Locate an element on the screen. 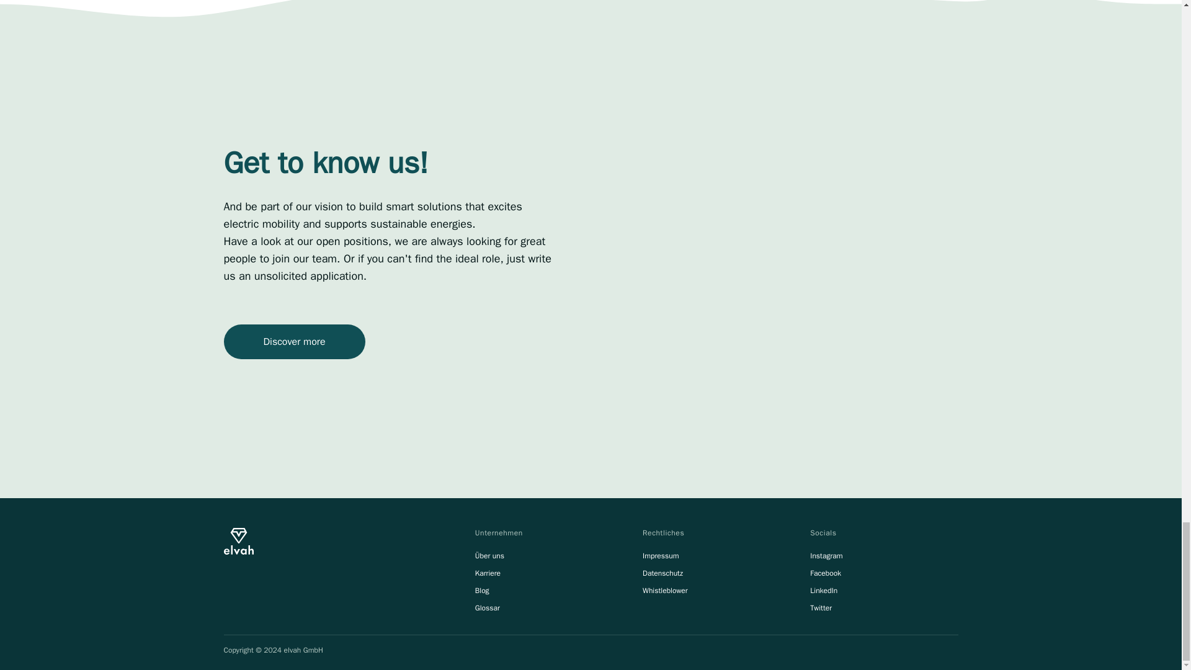 The height and width of the screenshot is (670, 1191). LinkedIn is located at coordinates (823, 591).